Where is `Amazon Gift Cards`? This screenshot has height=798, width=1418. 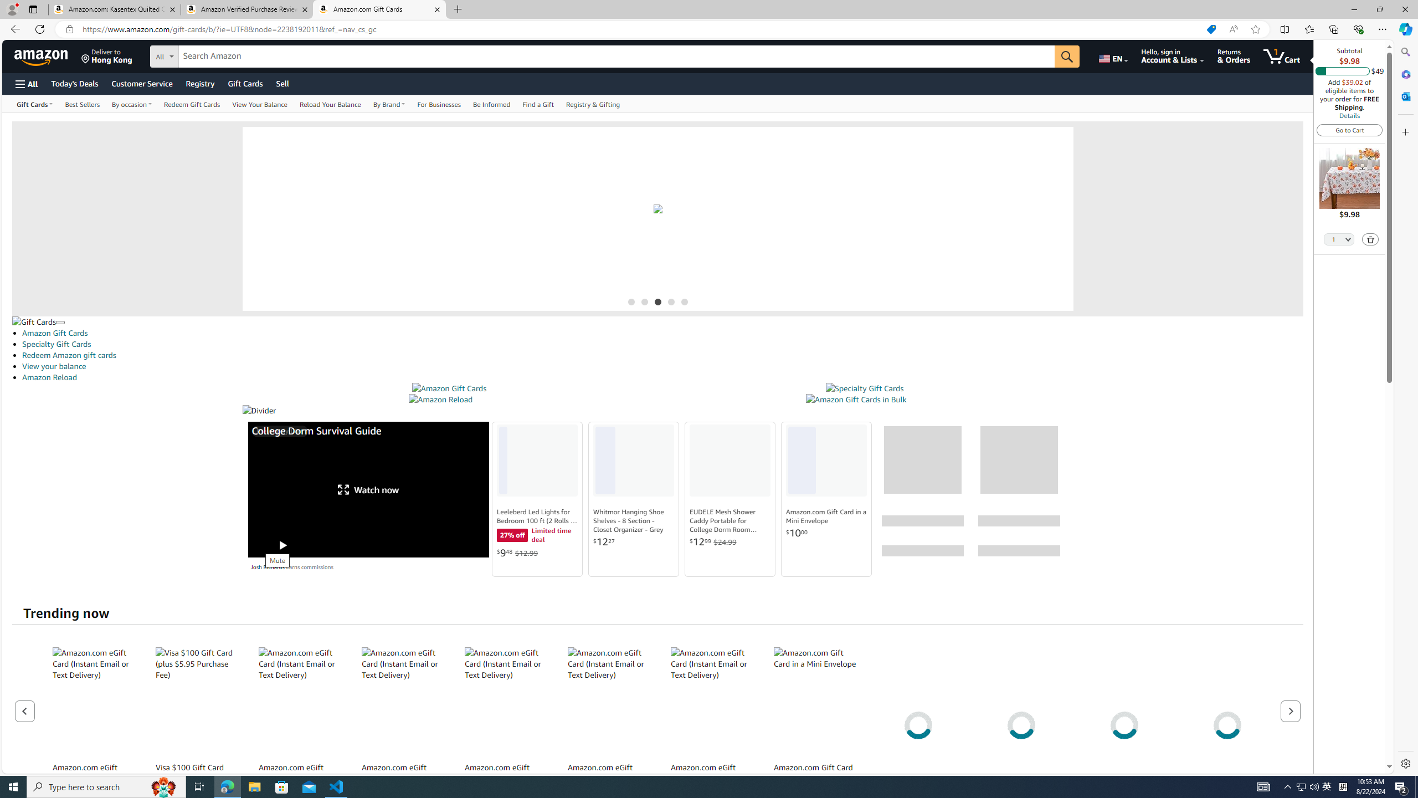 Amazon Gift Cards is located at coordinates (449, 388).